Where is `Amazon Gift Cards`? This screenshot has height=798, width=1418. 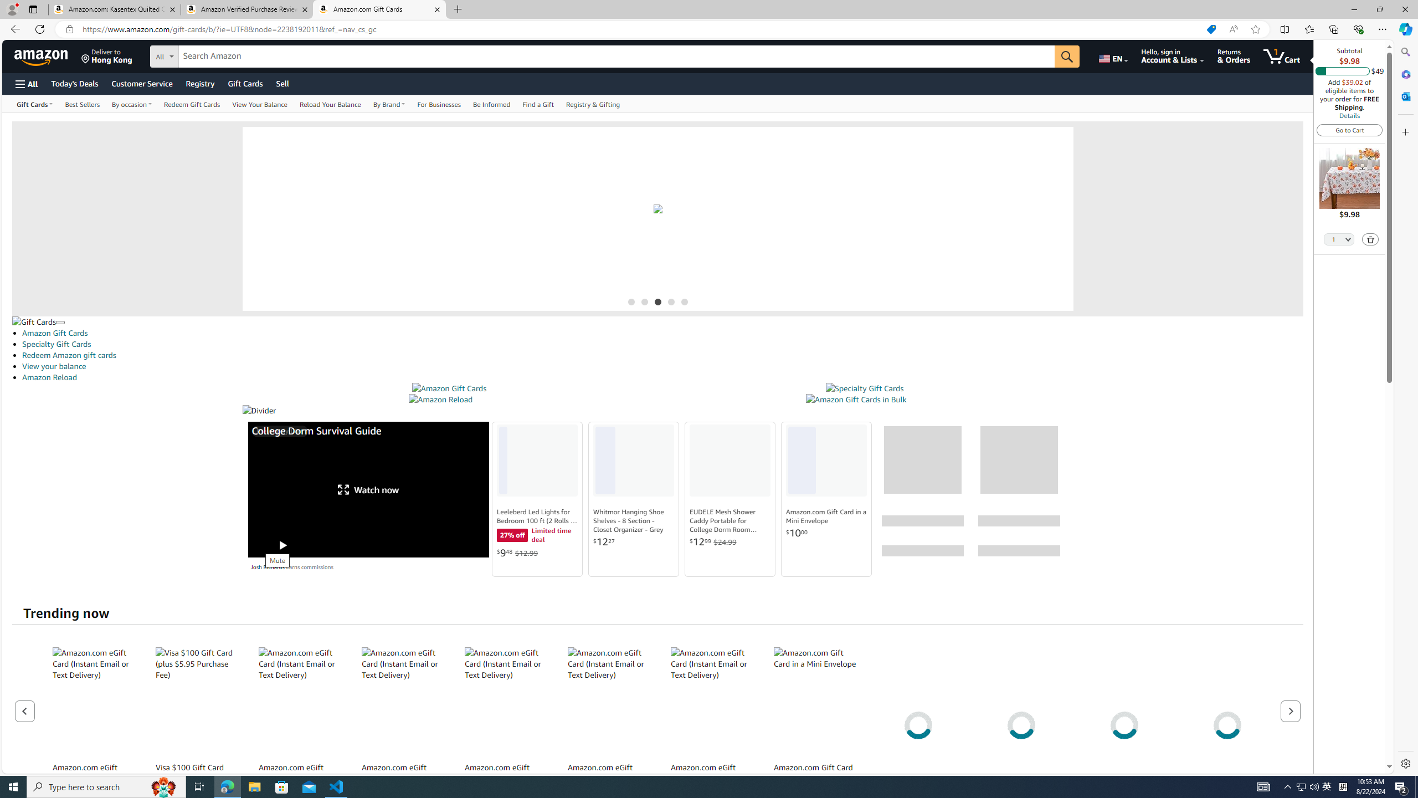 Amazon Gift Cards is located at coordinates (449, 388).